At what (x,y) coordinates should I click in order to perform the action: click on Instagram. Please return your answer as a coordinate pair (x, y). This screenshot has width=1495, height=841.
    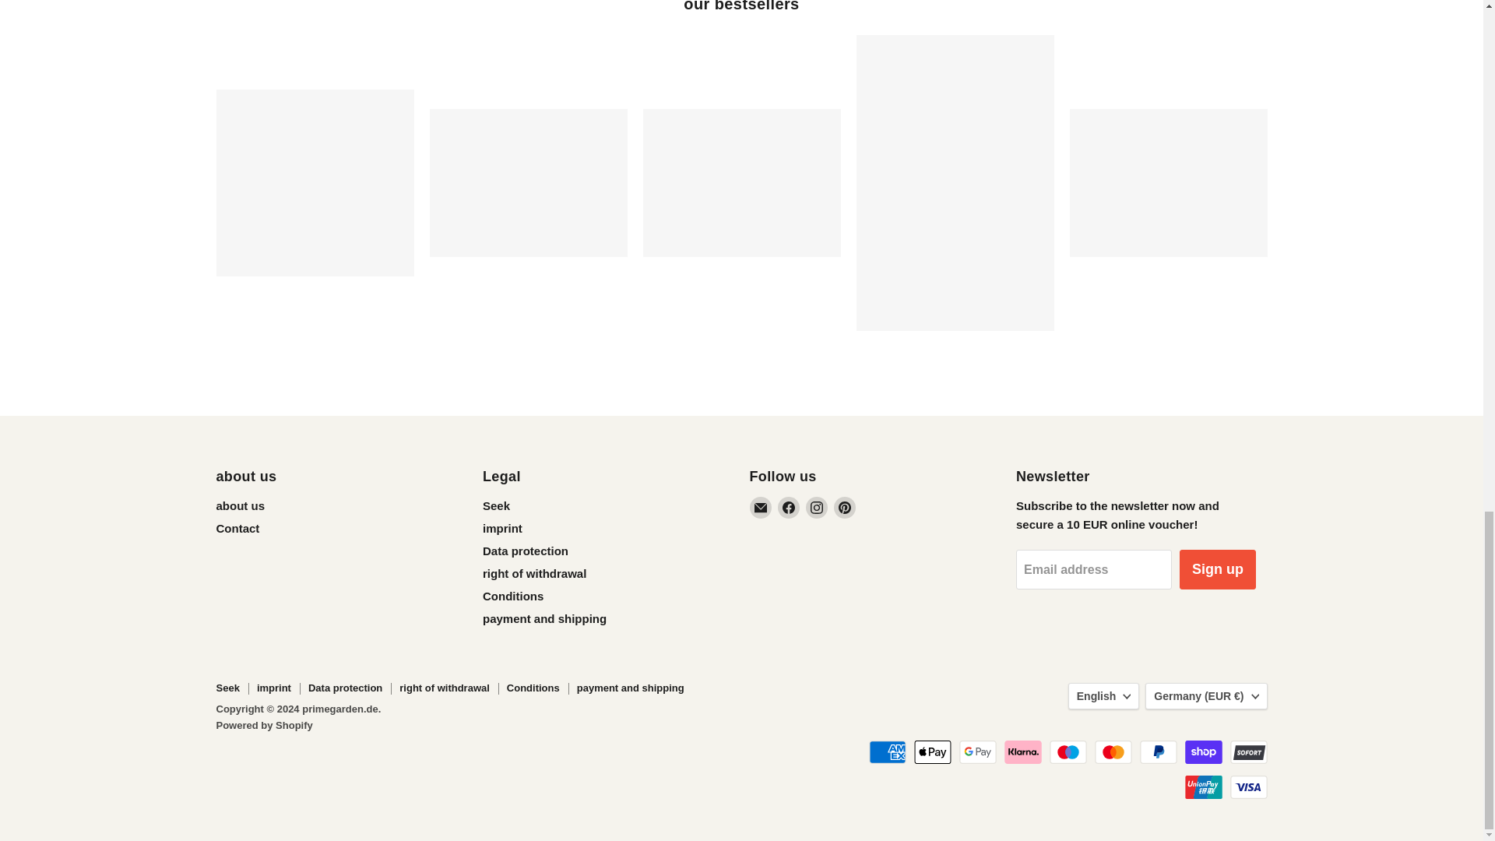
    Looking at the image, I should click on (816, 508).